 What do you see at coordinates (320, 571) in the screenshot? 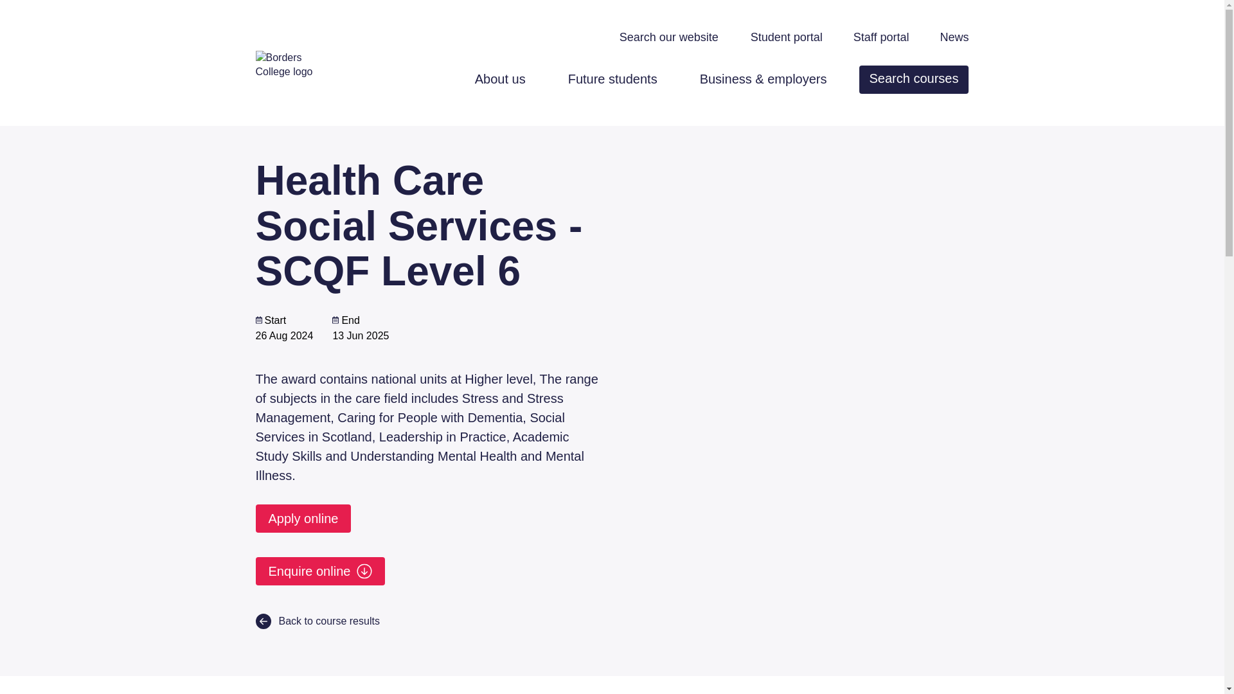
I see `Enquire online` at bounding box center [320, 571].